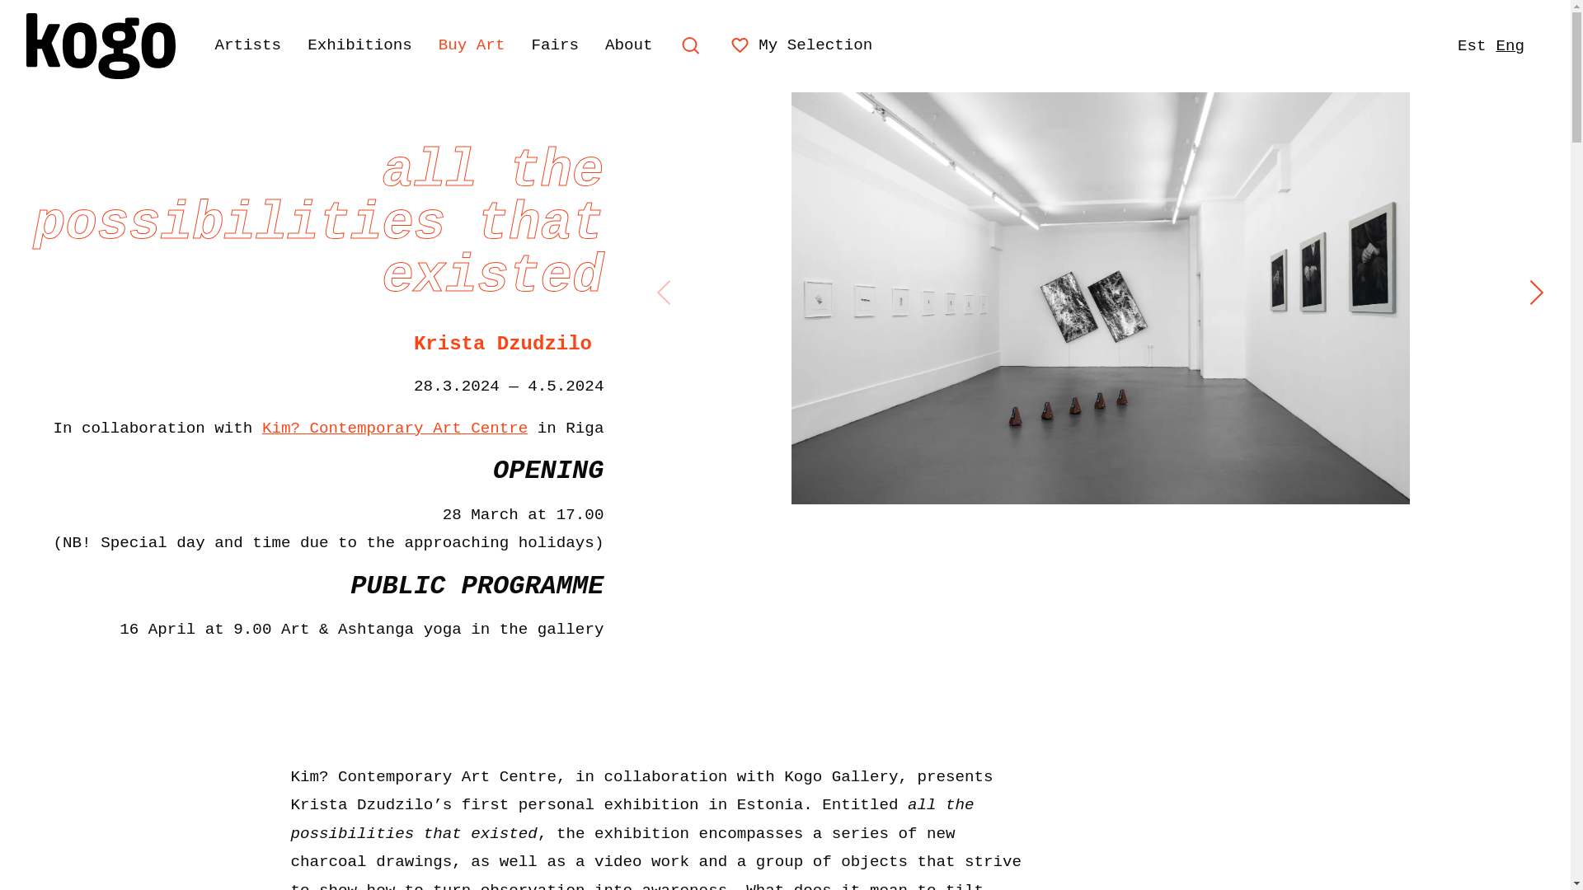 This screenshot has height=890, width=1583. Describe the element at coordinates (359, 45) in the screenshot. I see `Exhibitions` at that location.